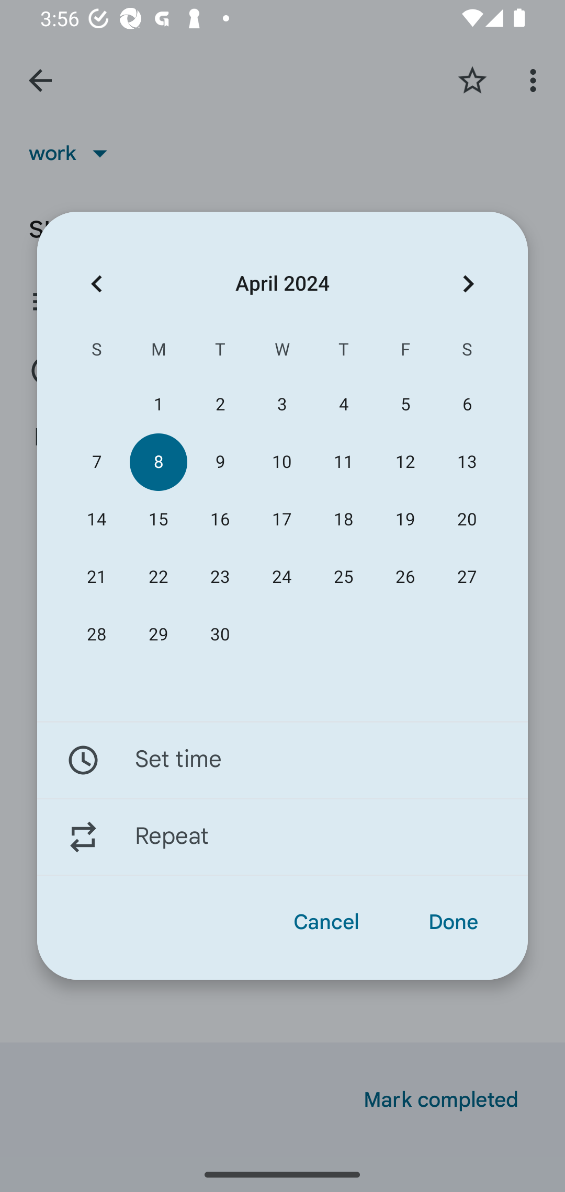  Describe the element at coordinates (468, 283) in the screenshot. I see `Next month` at that location.